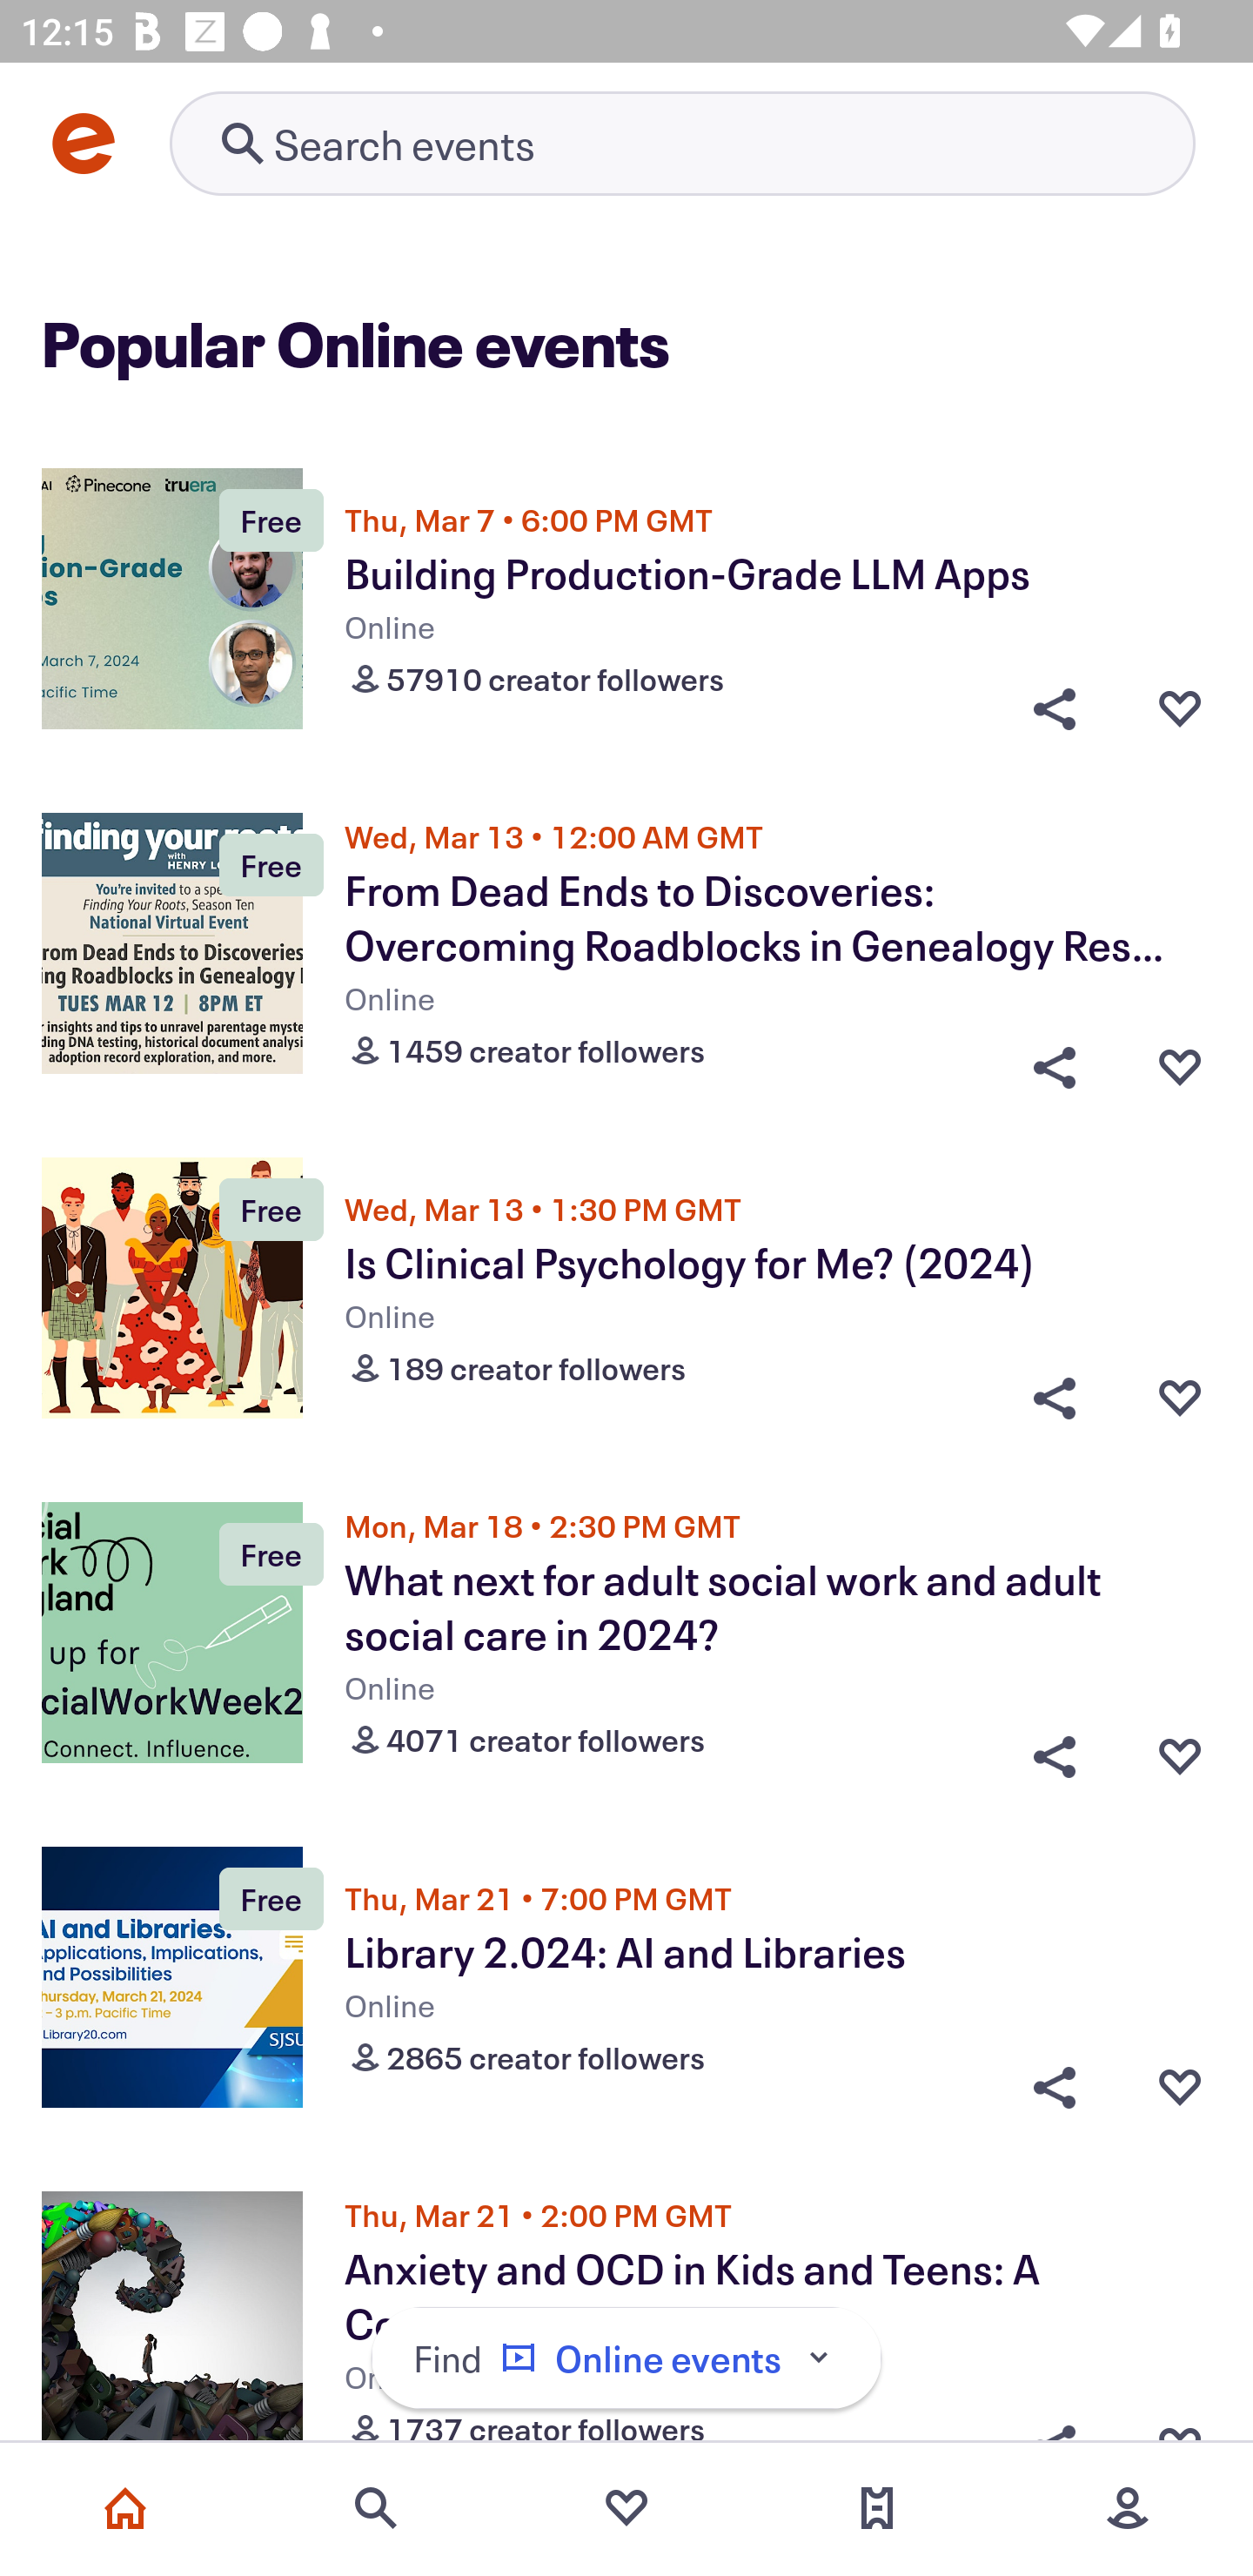 The height and width of the screenshot is (2576, 1253). What do you see at coordinates (1055, 1749) in the screenshot?
I see `Share button` at bounding box center [1055, 1749].